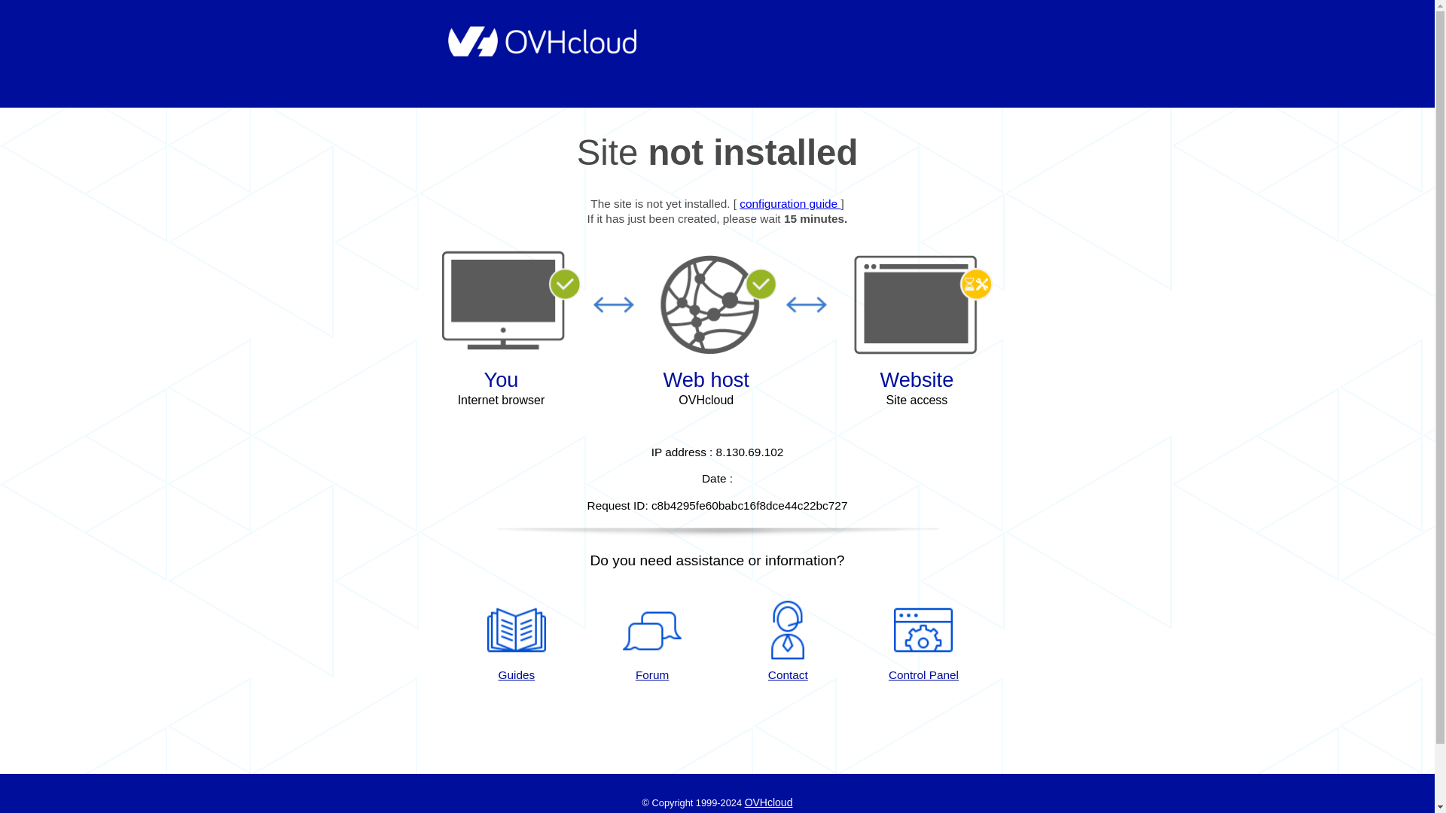  I want to click on Guides, so click(789, 203).